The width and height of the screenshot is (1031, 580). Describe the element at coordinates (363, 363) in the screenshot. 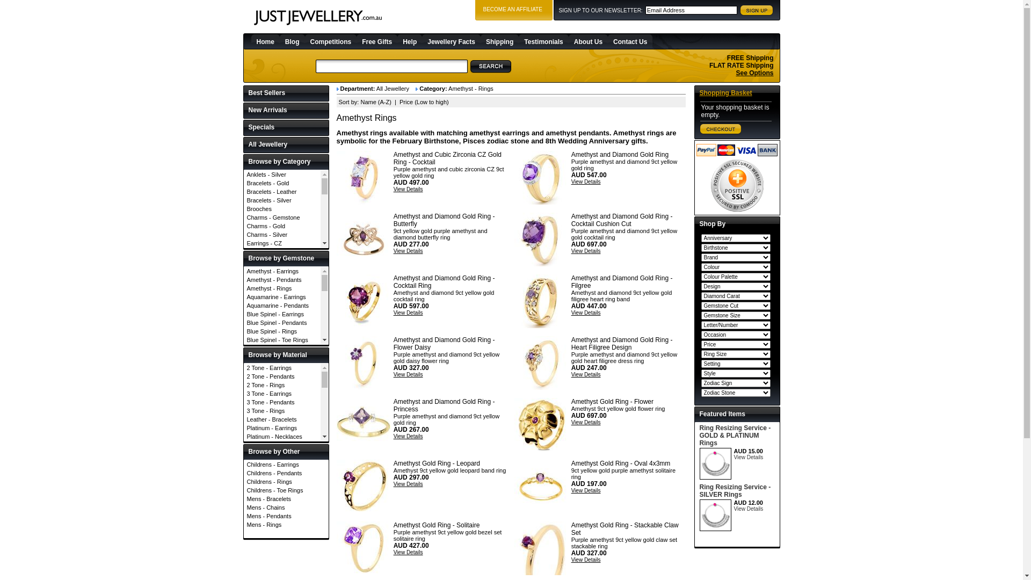

I see `Amethyst and Diamond Gold Ring - Flower Daisy` at that location.